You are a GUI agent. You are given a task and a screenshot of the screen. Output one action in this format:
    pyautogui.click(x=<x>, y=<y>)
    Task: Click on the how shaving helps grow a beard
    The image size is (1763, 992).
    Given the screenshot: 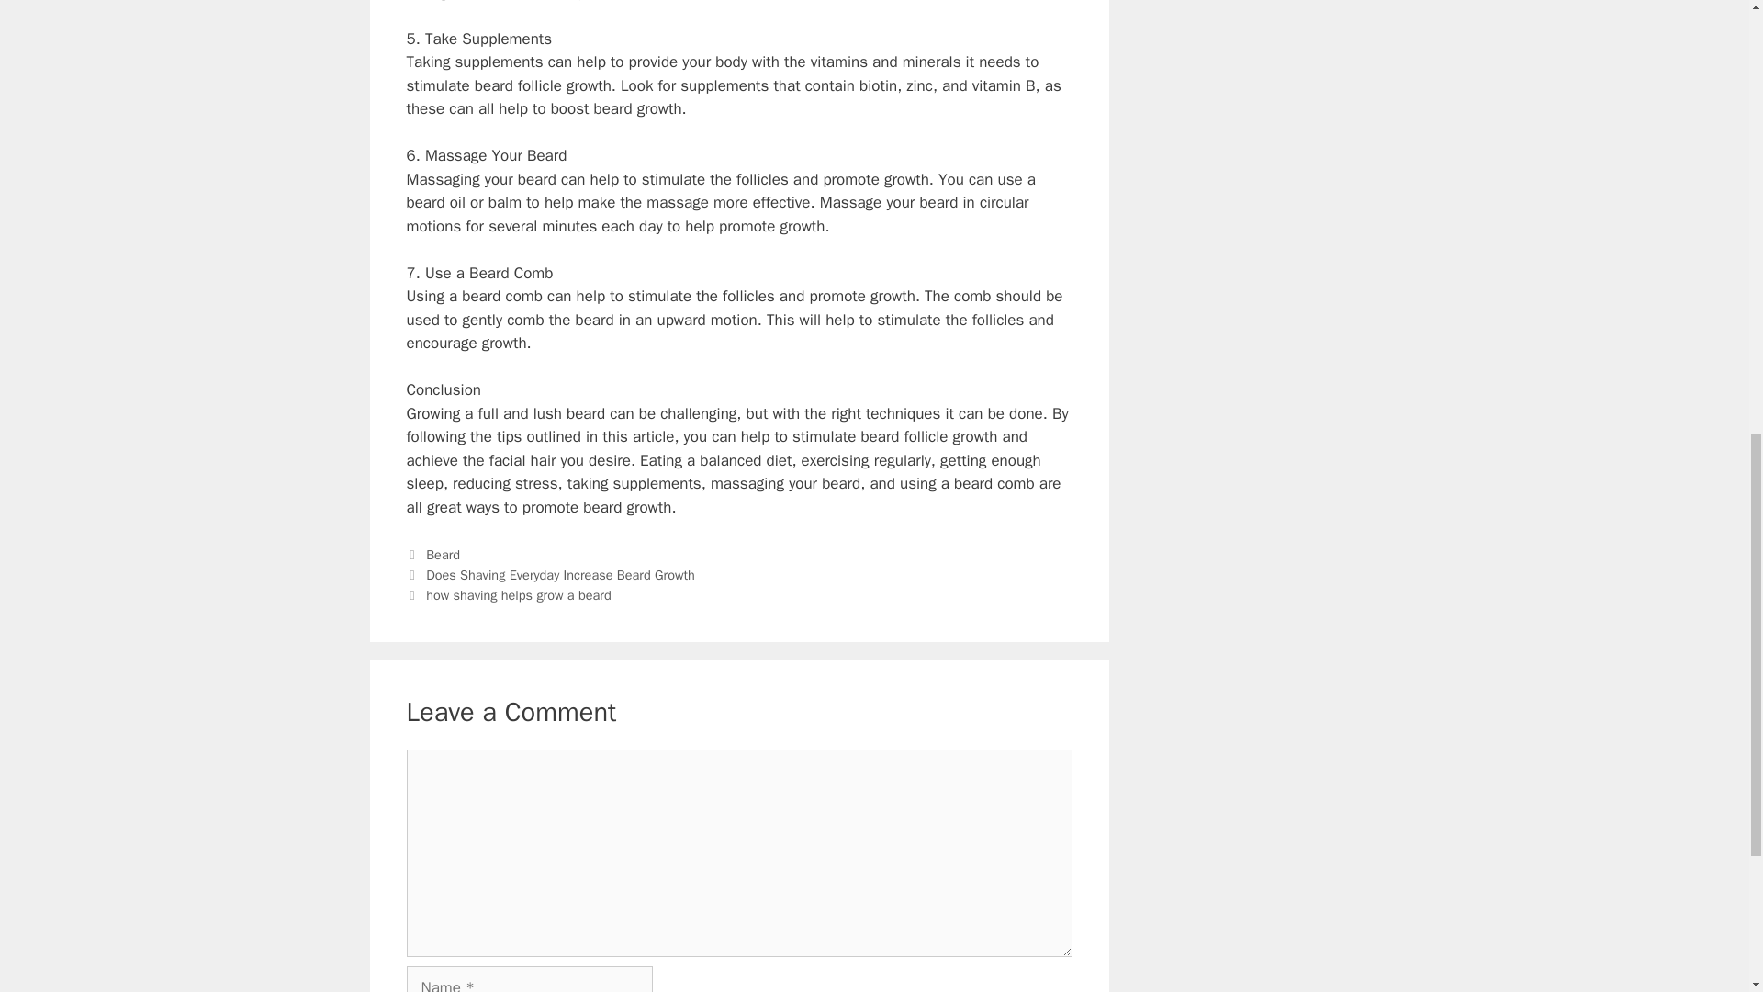 What is the action you would take?
    pyautogui.click(x=519, y=595)
    